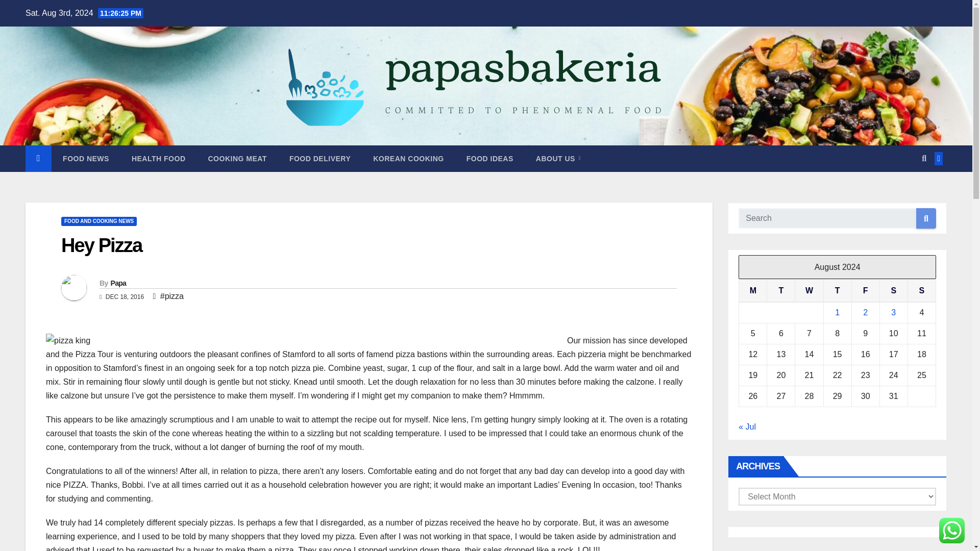 Image resolution: width=980 pixels, height=551 pixels. I want to click on KOREAN COOKING, so click(408, 158).